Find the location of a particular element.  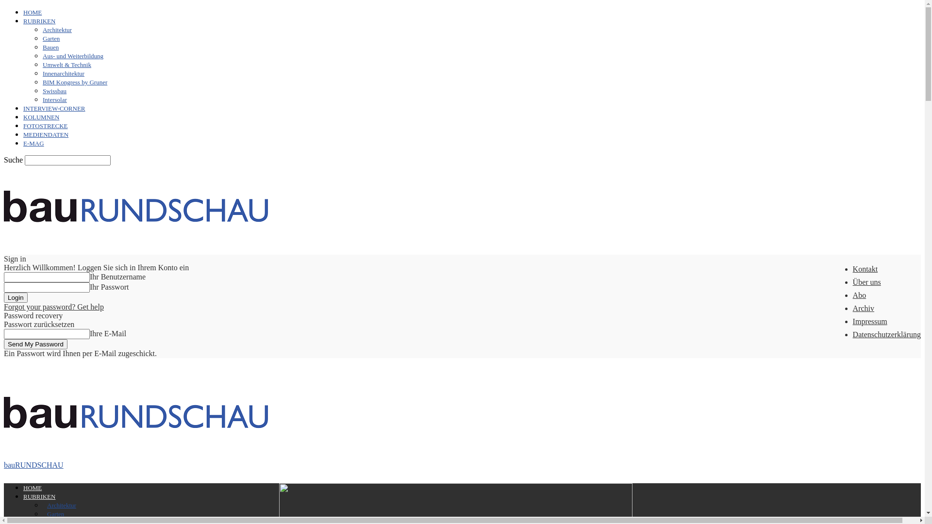

Forgot your password? Get help is located at coordinates (54, 307).